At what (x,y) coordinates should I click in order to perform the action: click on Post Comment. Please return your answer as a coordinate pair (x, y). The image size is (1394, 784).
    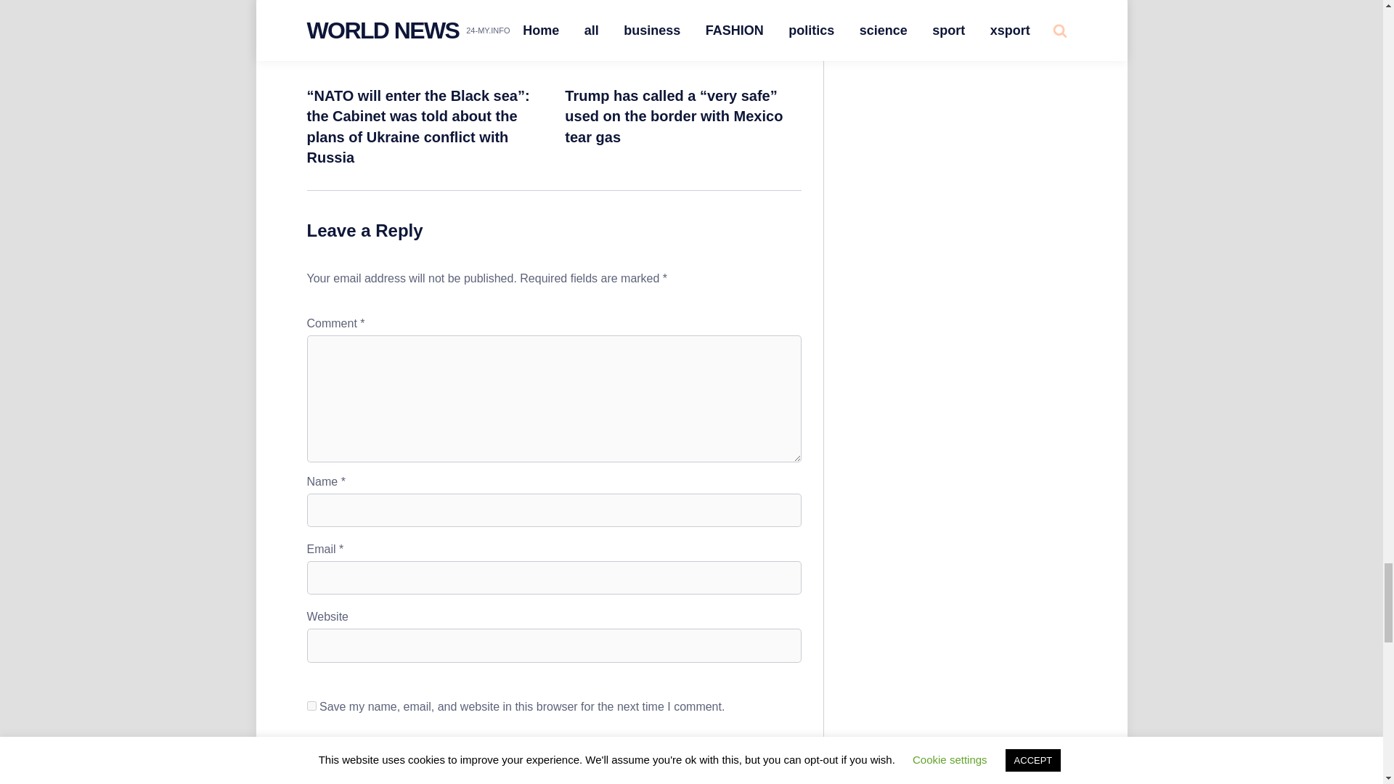
    Looking at the image, I should click on (362, 759).